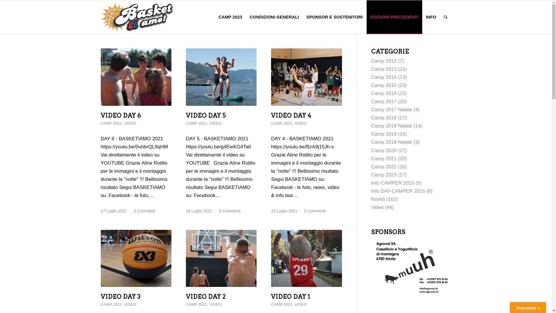 The width and height of the screenshot is (556, 313). I want to click on VIDEO DAY 1, so click(291, 297).